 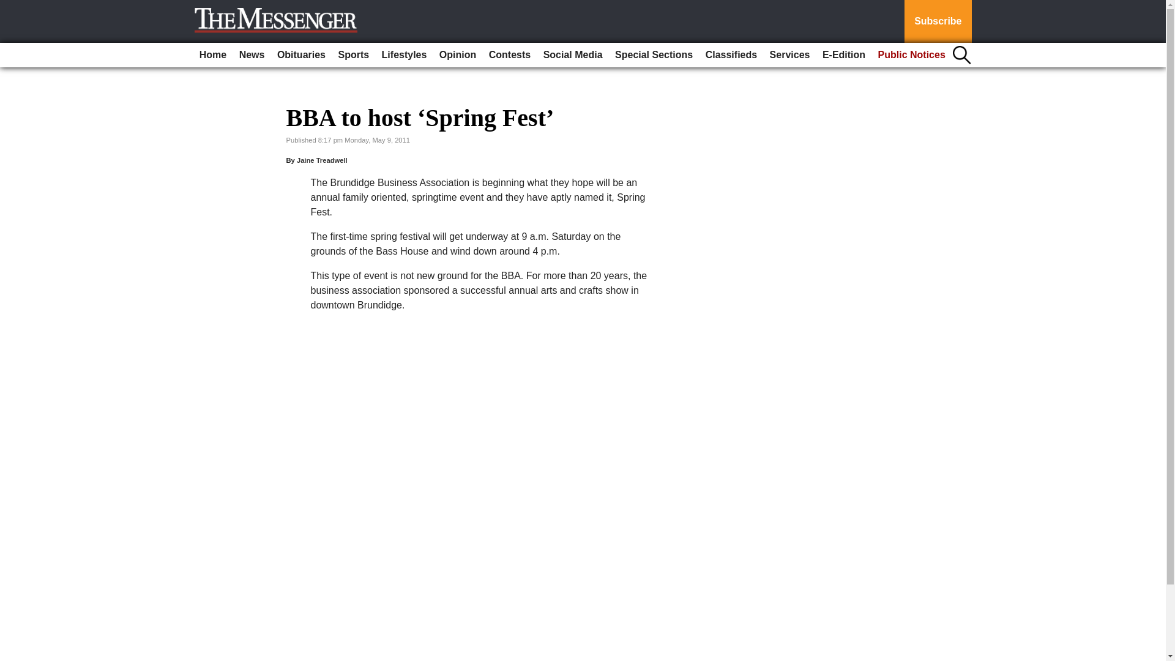 What do you see at coordinates (405, 55) in the screenshot?
I see `Lifestyles` at bounding box center [405, 55].